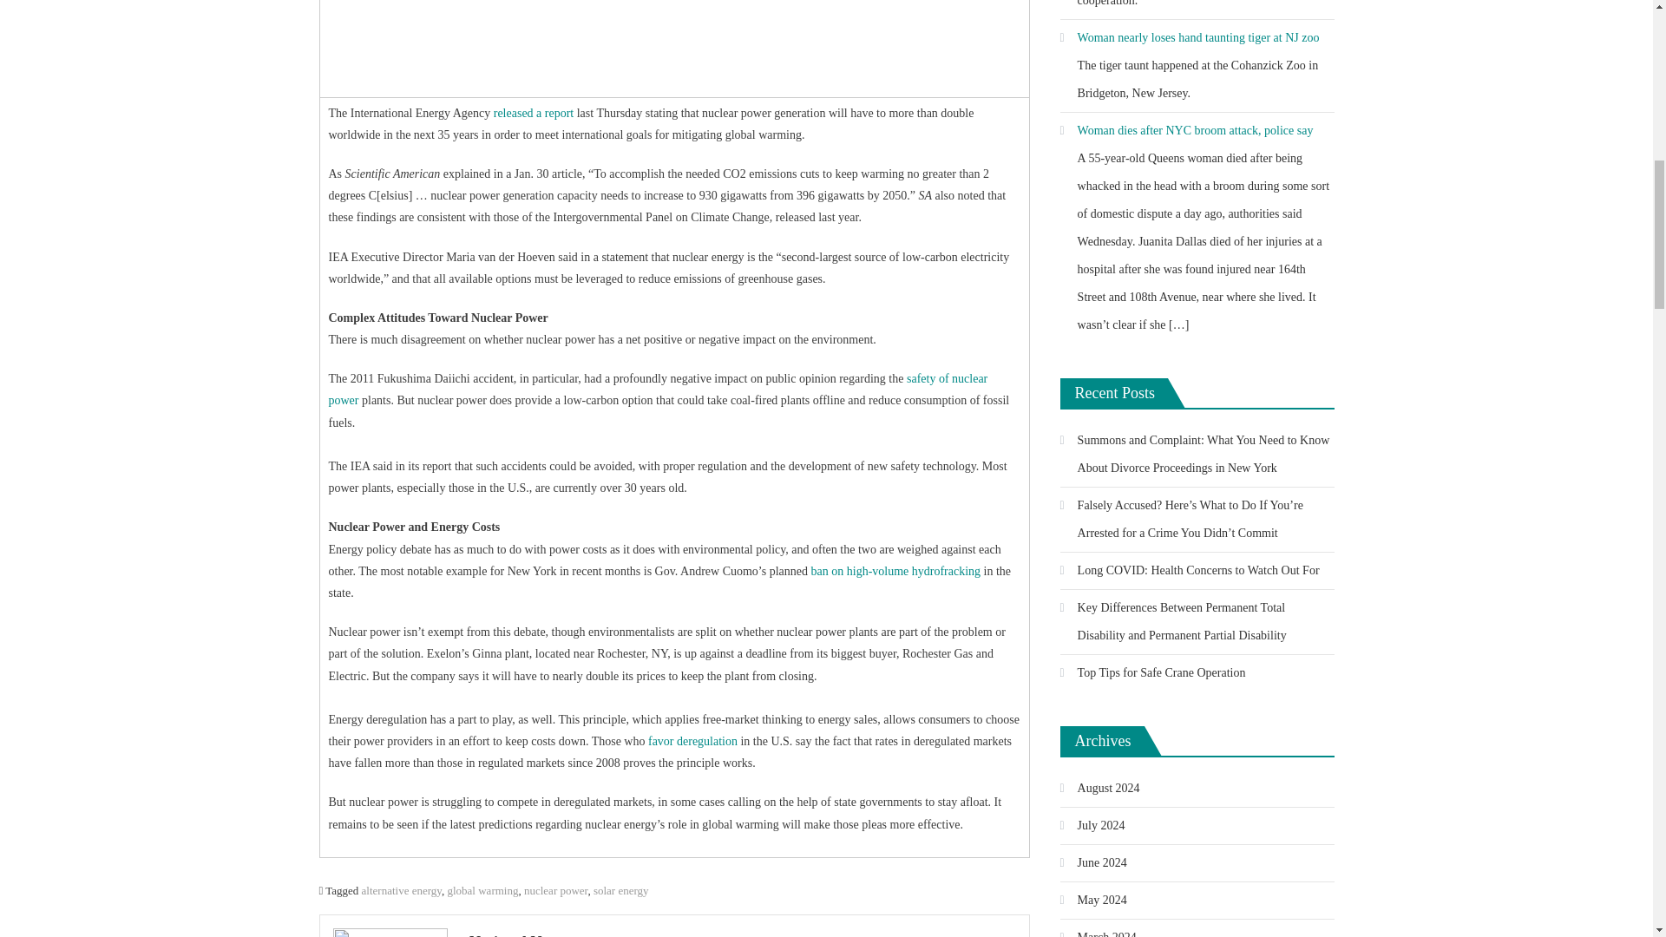 The height and width of the screenshot is (937, 1666). Describe the element at coordinates (482, 890) in the screenshot. I see `global warming` at that location.